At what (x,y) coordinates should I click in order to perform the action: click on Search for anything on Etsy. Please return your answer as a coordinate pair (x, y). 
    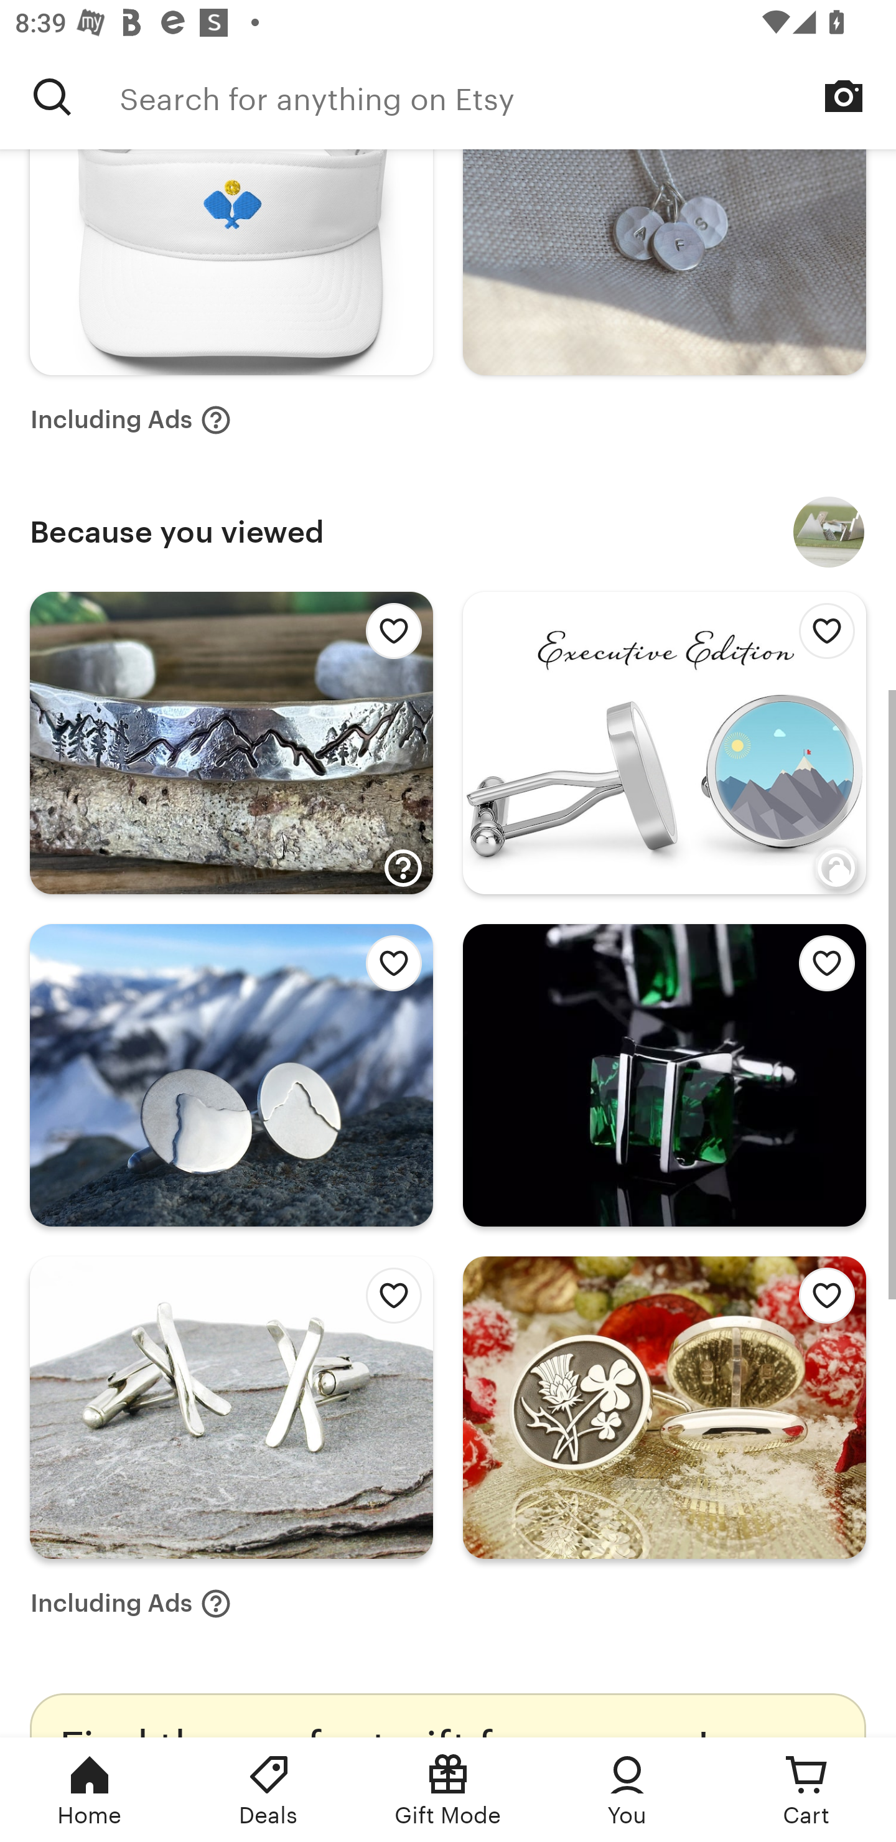
    Looking at the image, I should click on (508, 96).